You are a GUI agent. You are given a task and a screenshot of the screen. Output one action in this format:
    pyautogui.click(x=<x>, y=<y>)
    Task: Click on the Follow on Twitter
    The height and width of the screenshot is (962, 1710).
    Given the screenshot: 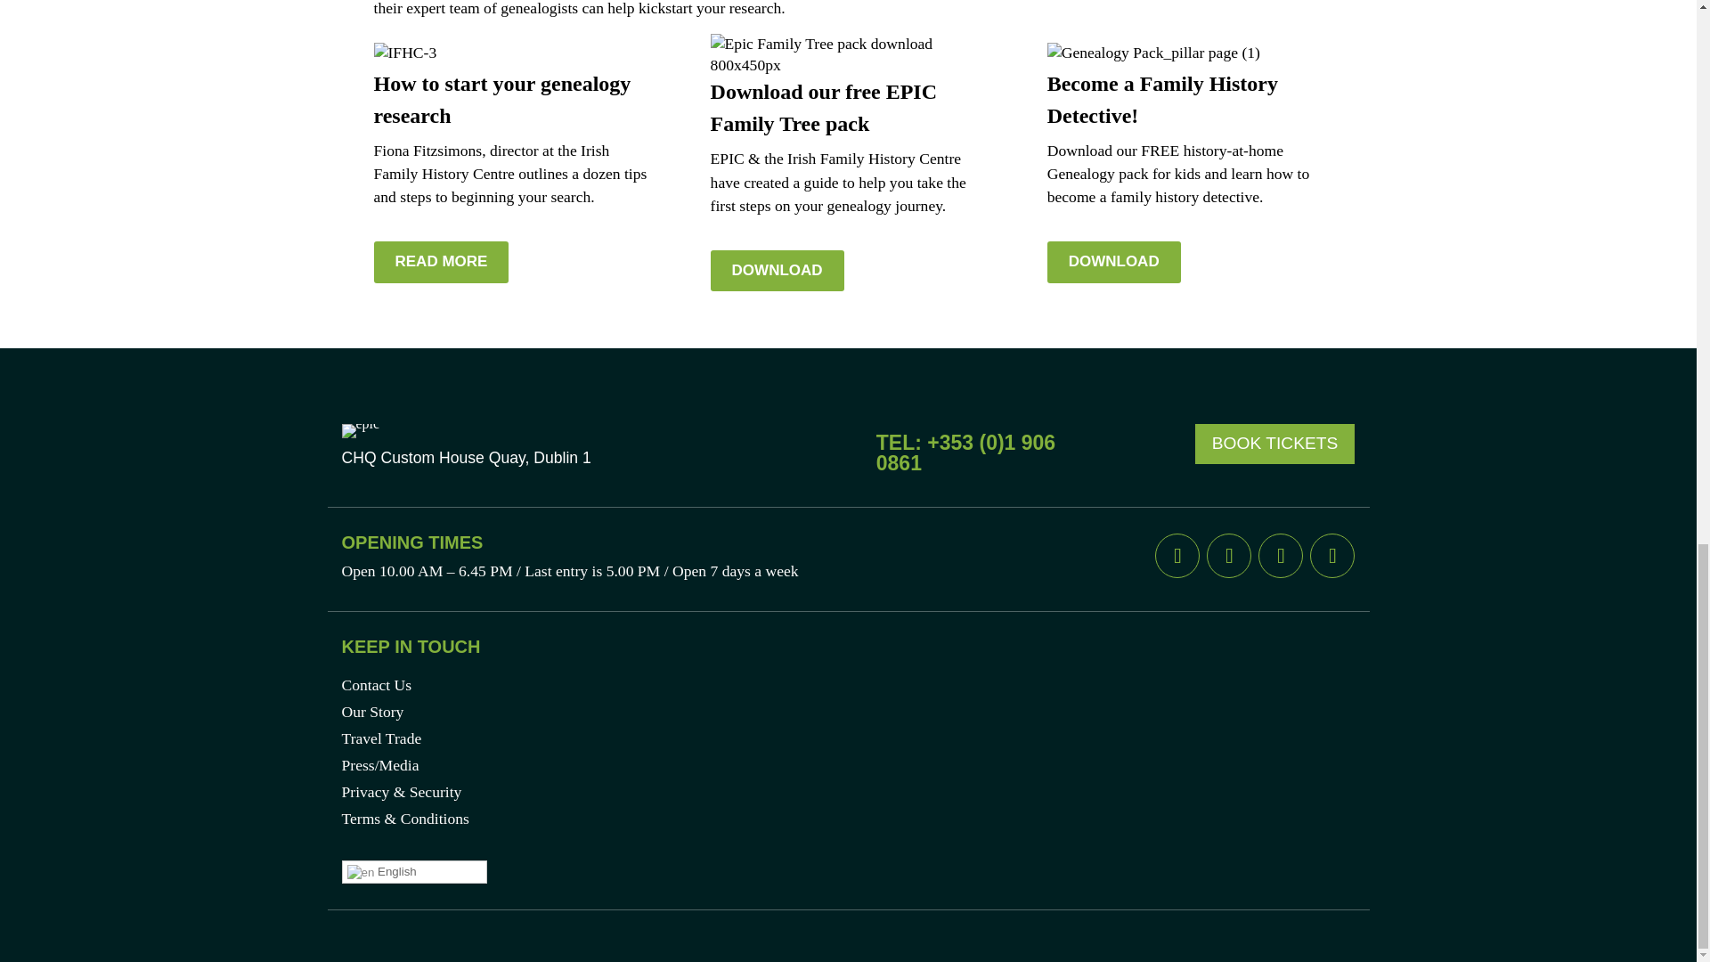 What is the action you would take?
    pyautogui.click(x=1229, y=556)
    